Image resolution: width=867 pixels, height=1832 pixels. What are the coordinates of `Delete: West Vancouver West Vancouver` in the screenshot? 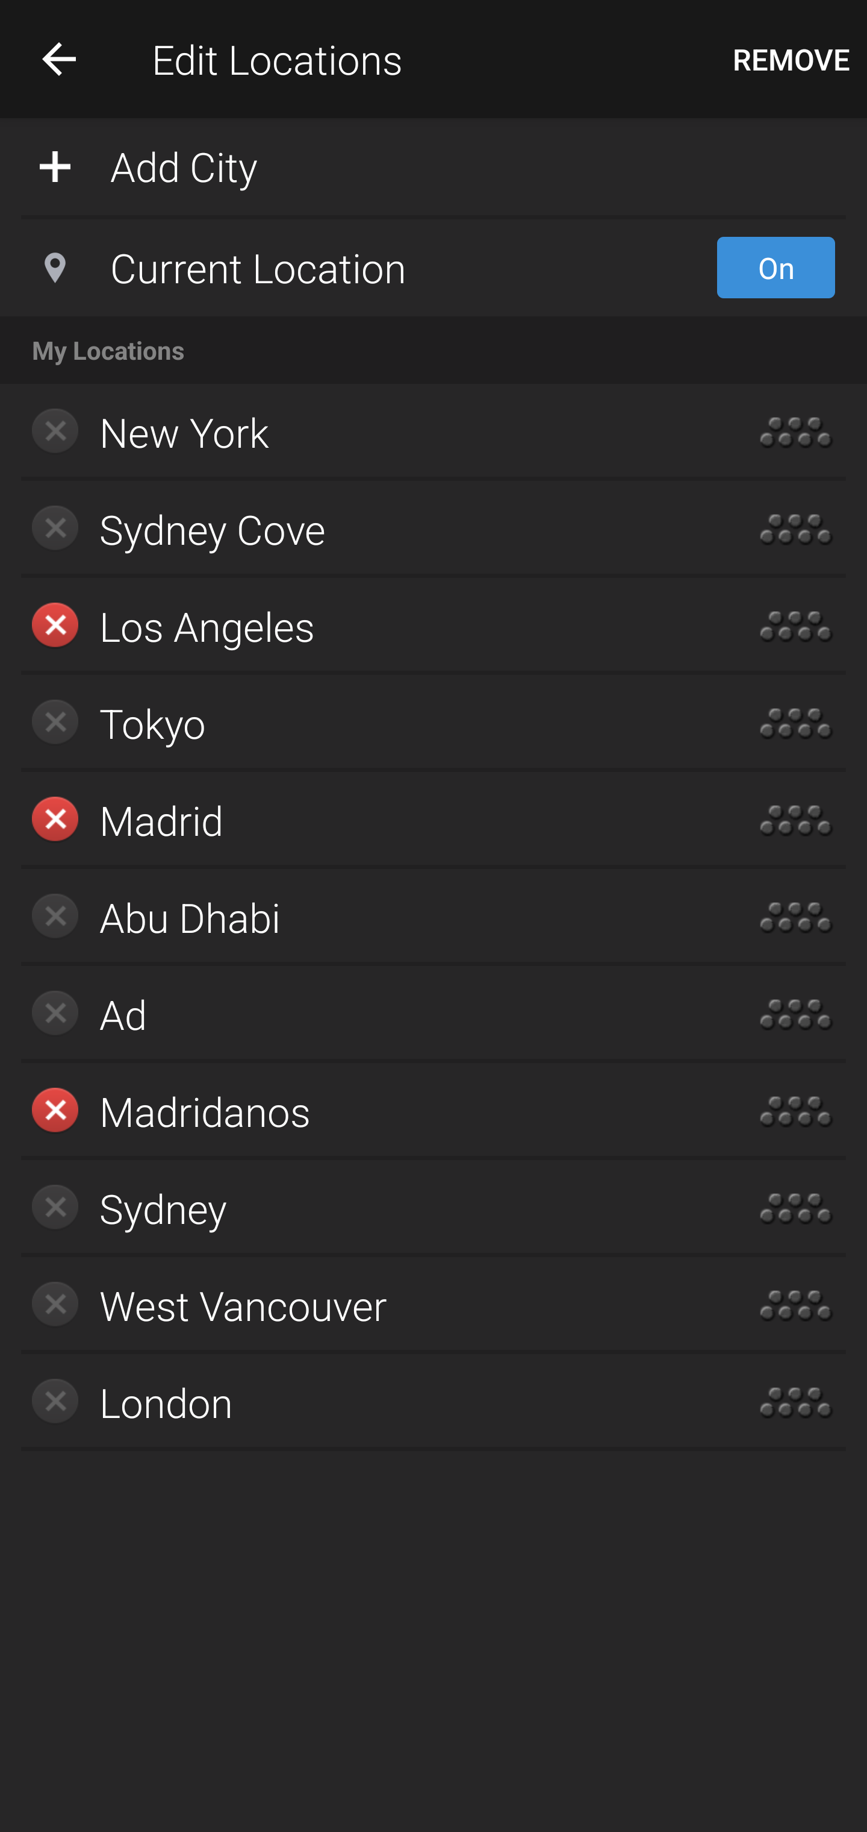 It's located at (364, 1305).